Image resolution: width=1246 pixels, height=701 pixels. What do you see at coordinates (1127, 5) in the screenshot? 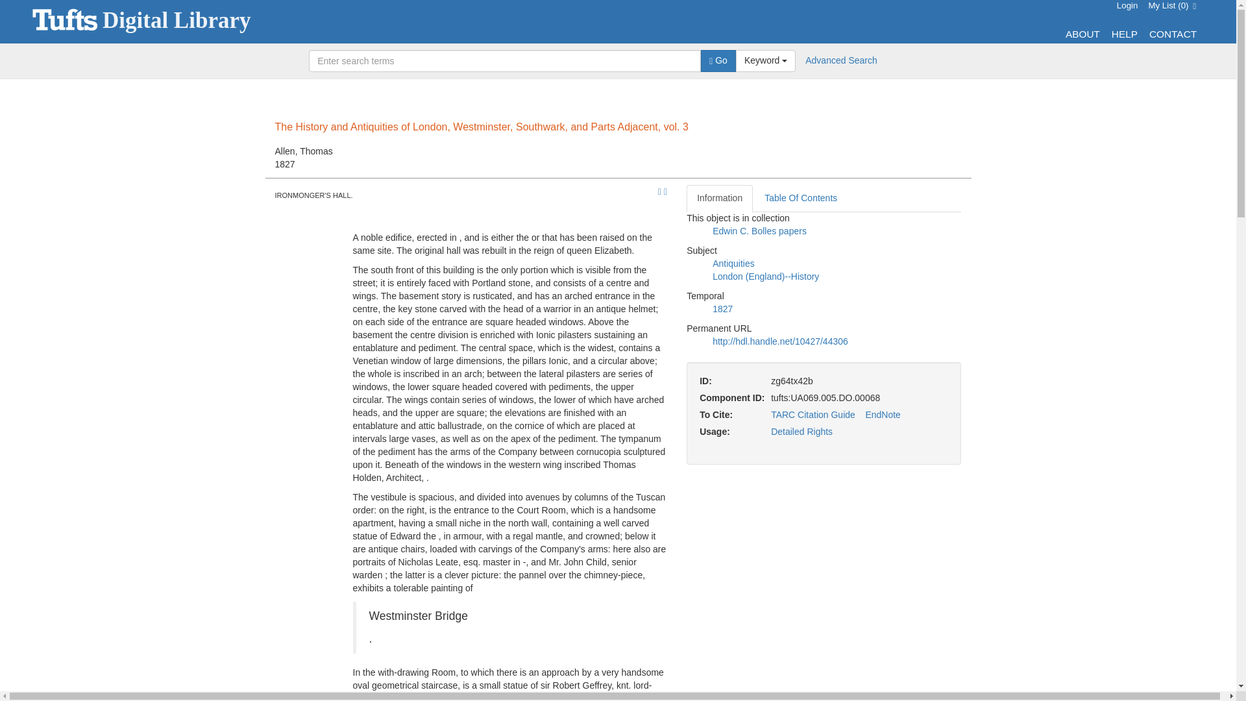
I see `Antiquities` at bounding box center [1127, 5].